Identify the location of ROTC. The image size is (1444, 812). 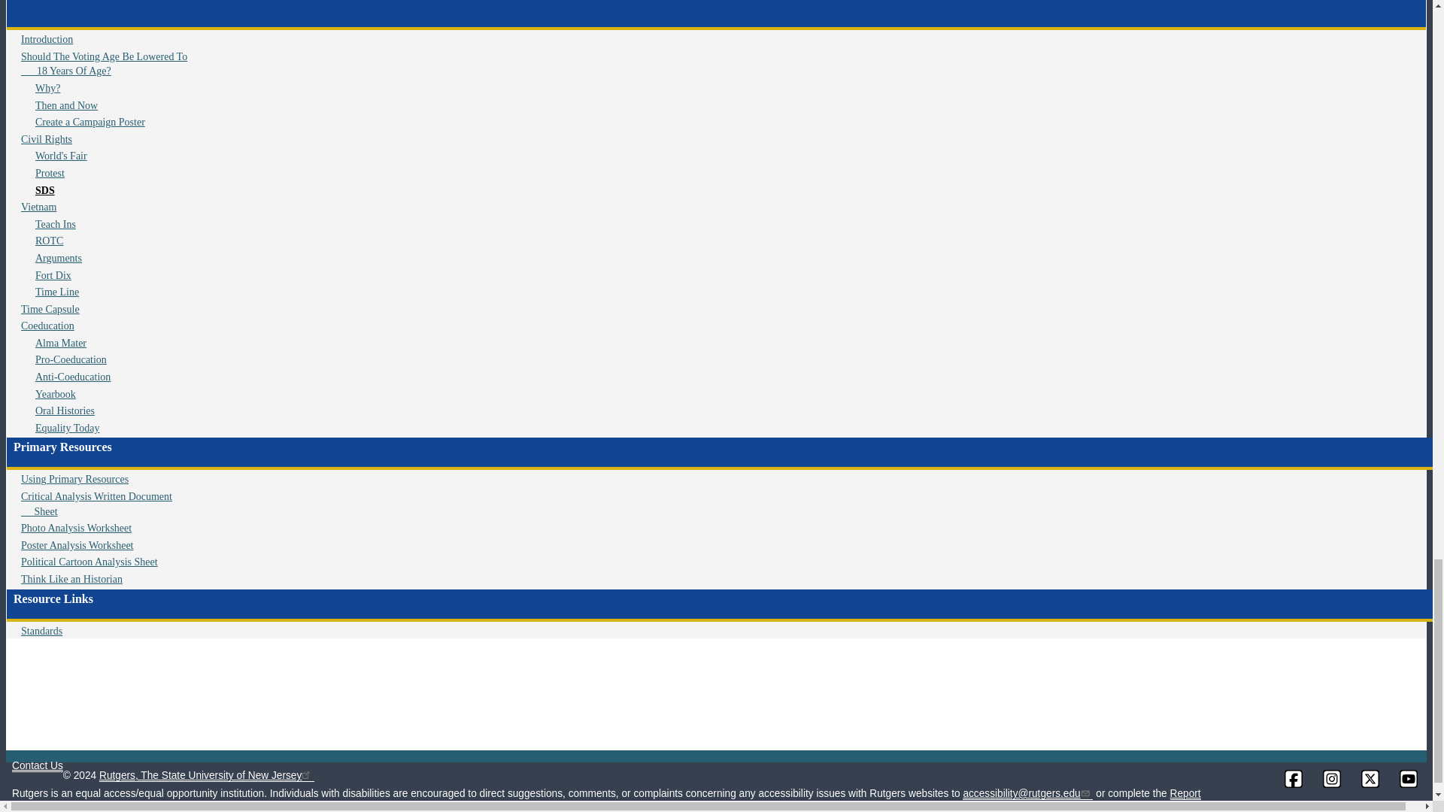
(49, 241).